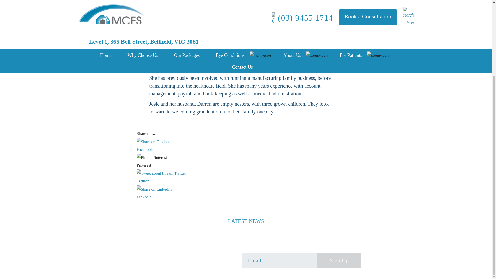 The image size is (496, 279). What do you see at coordinates (339, 260) in the screenshot?
I see `Sign Up` at bounding box center [339, 260].